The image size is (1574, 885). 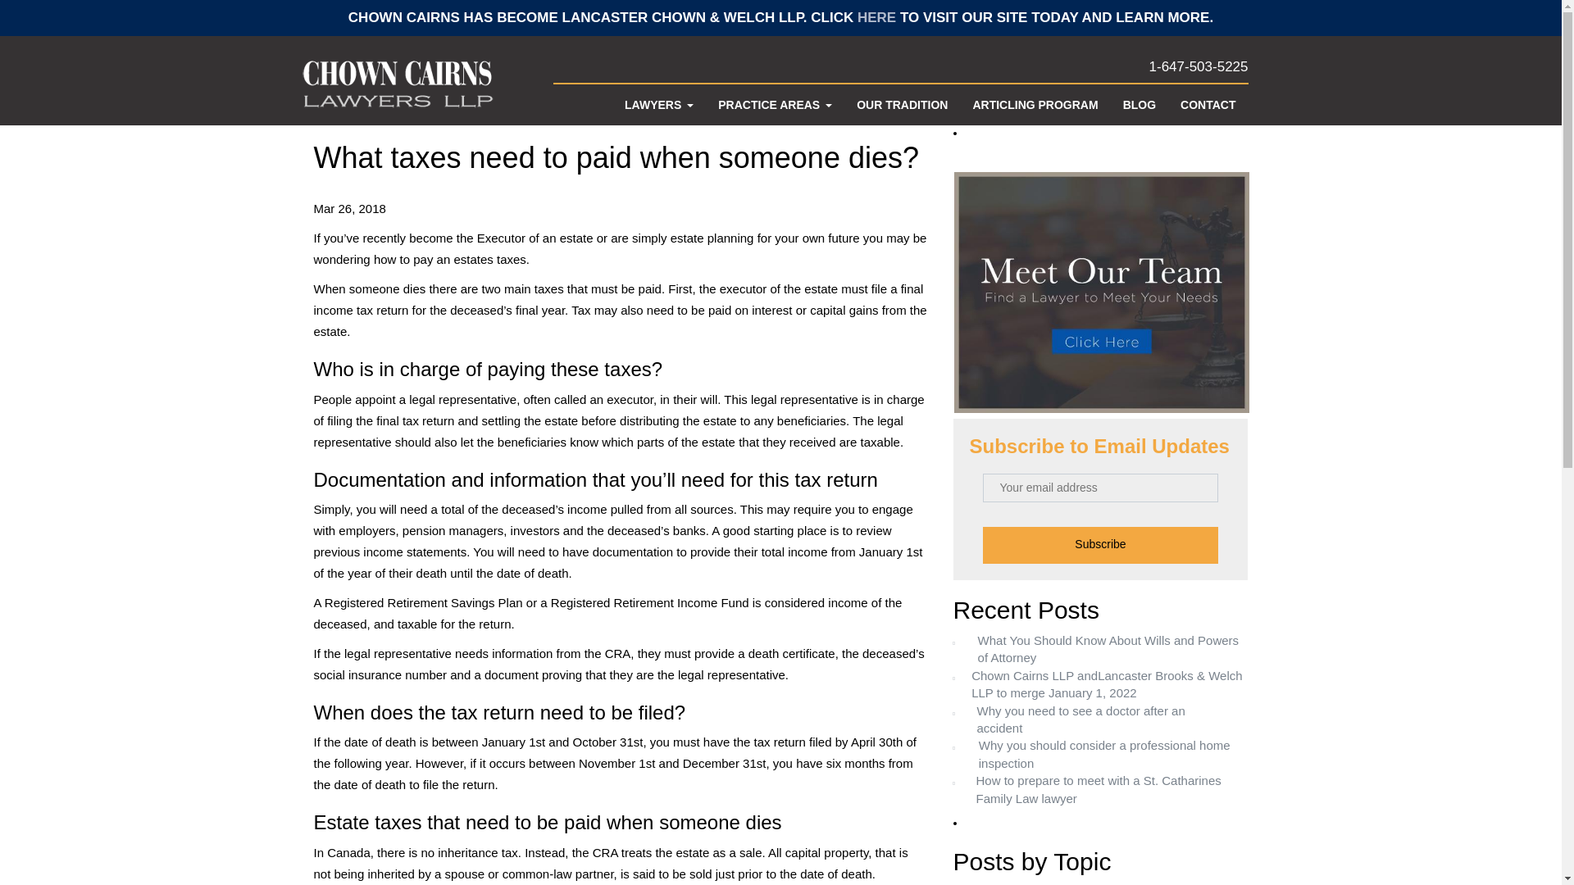 I want to click on Why you should consider a professional home inspection, so click(x=1100, y=754).